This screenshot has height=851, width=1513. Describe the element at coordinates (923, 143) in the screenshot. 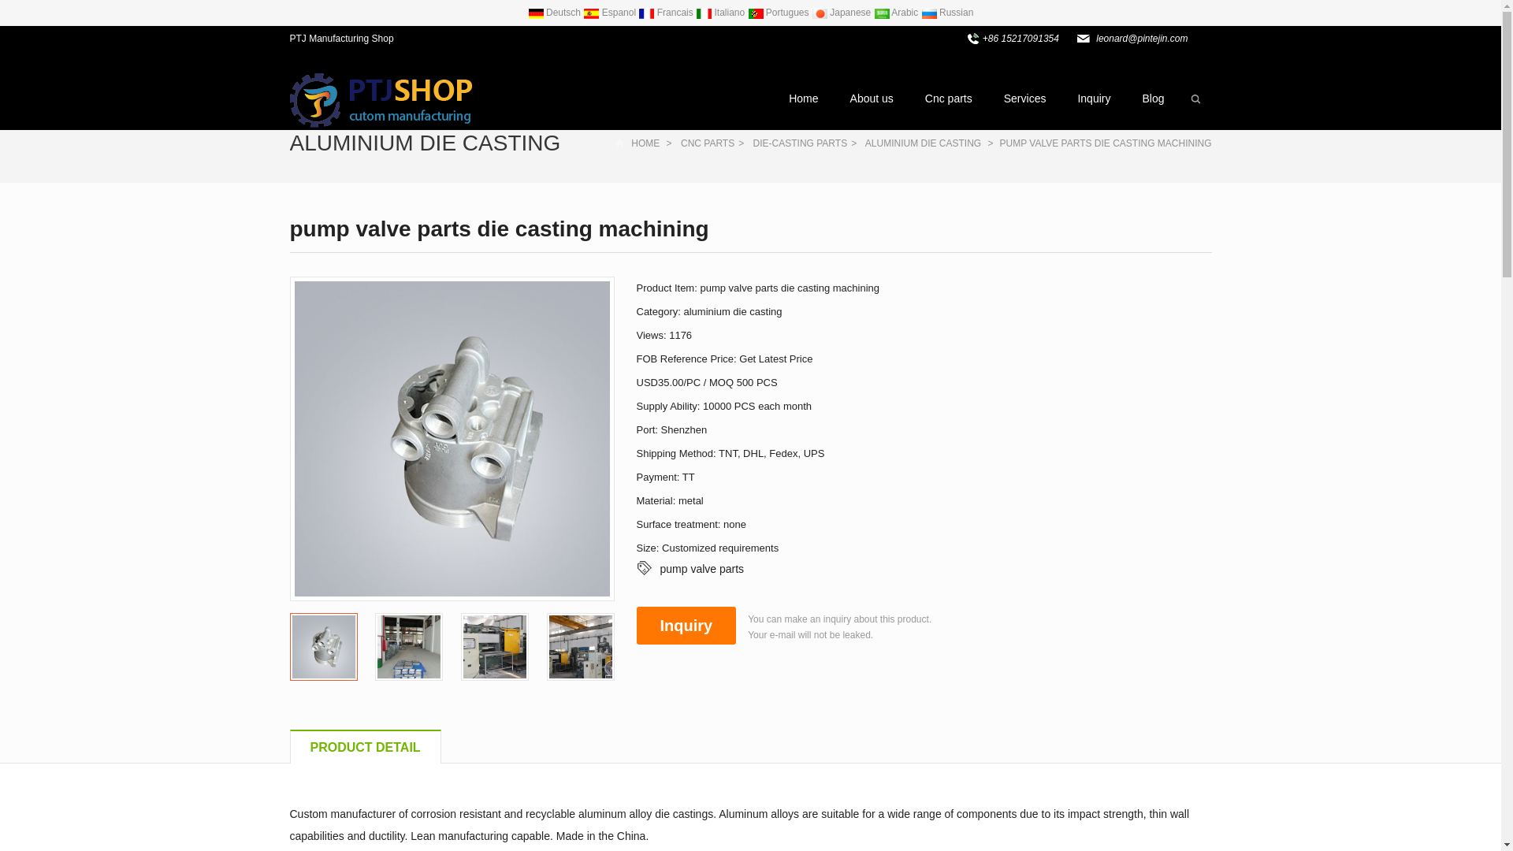

I see `aluminium die casting` at that location.